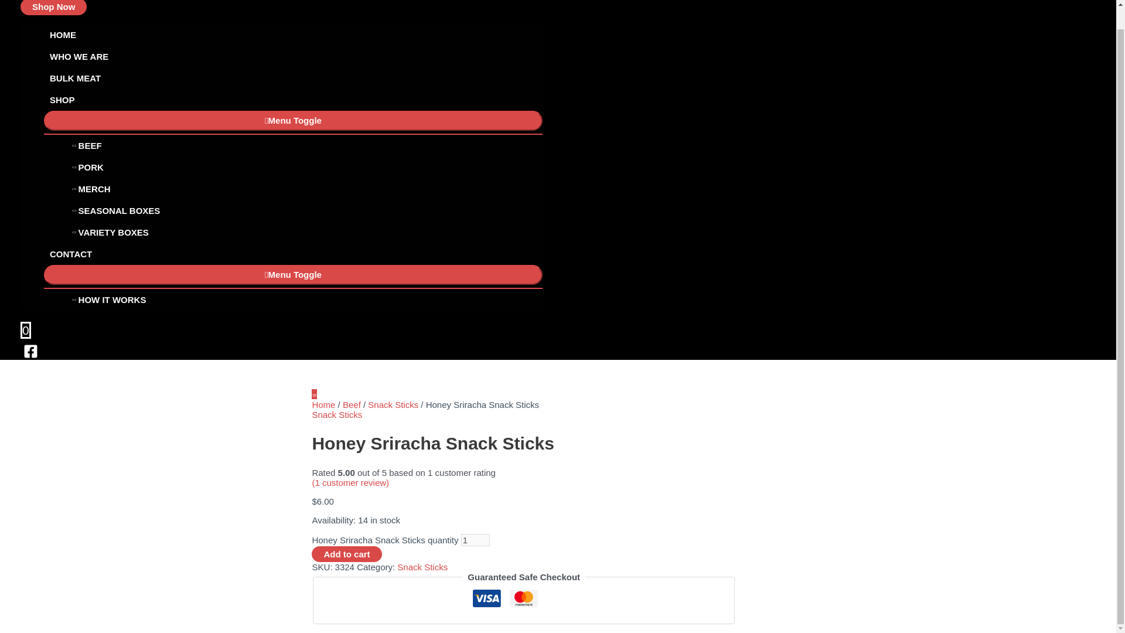 The height and width of the screenshot is (633, 1125). What do you see at coordinates (305, 145) in the screenshot?
I see `BEEF` at bounding box center [305, 145].